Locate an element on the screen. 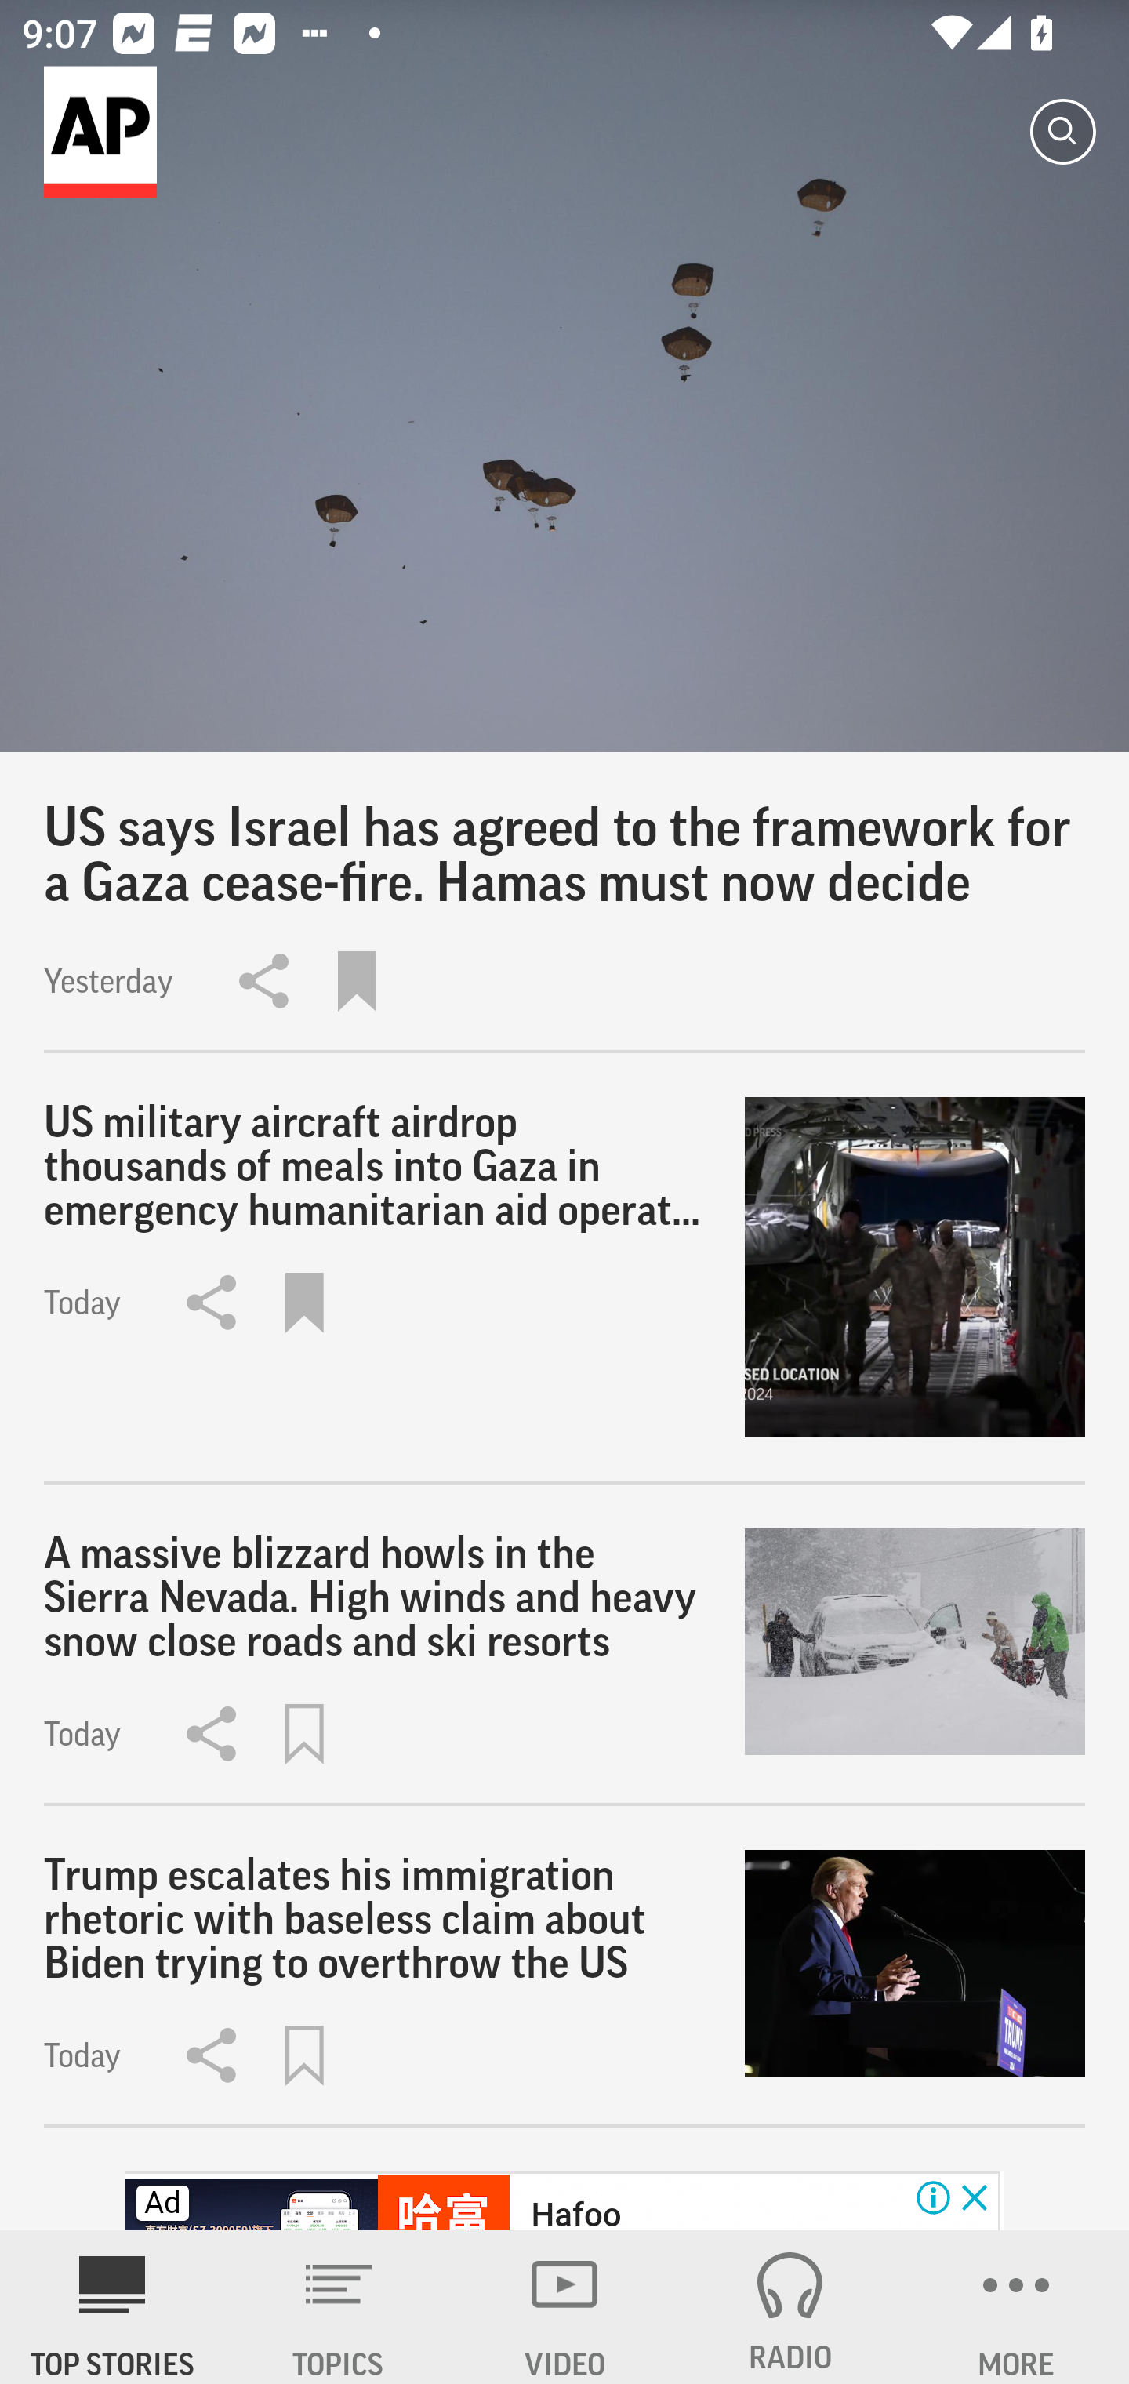 The image size is (1129, 2384). Hafoo is located at coordinates (575, 2211).